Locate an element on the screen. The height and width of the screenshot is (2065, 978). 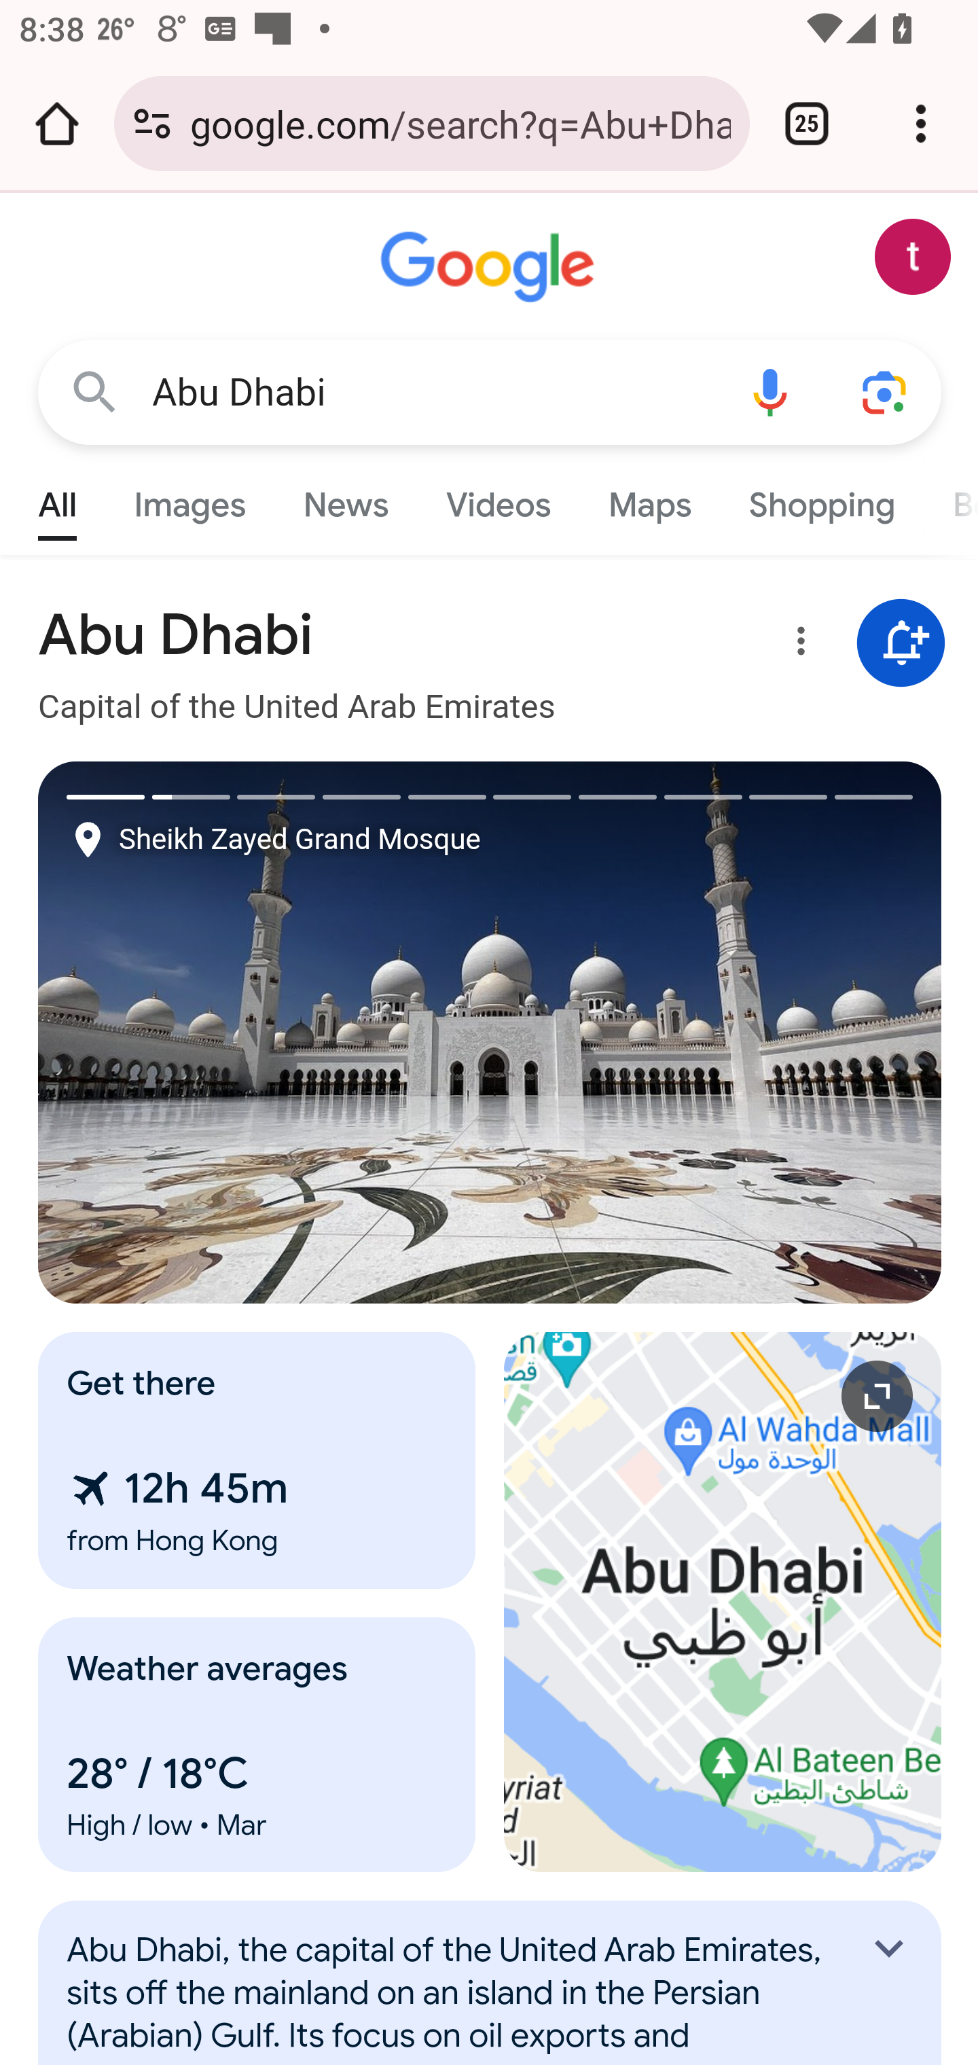
Open the home page is located at coordinates (57, 124).